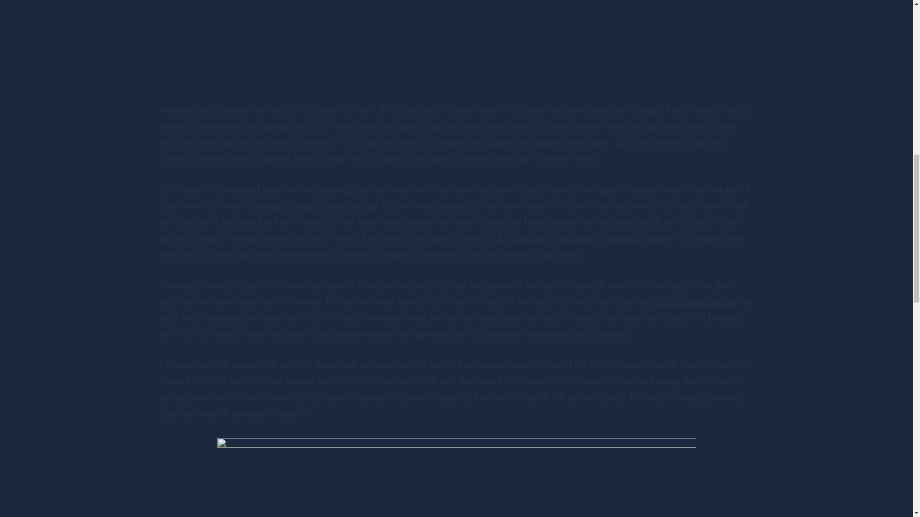  I want to click on EV charger installation in Nassau County, so click(585, 238).